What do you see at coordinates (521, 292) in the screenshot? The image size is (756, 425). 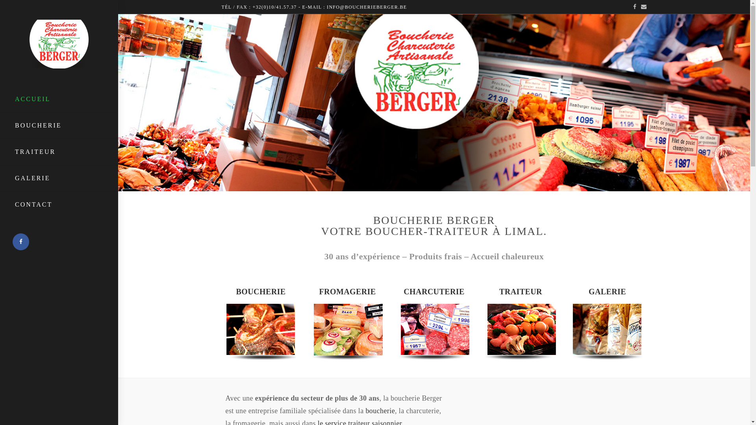 I see `TRAITEUR` at bounding box center [521, 292].